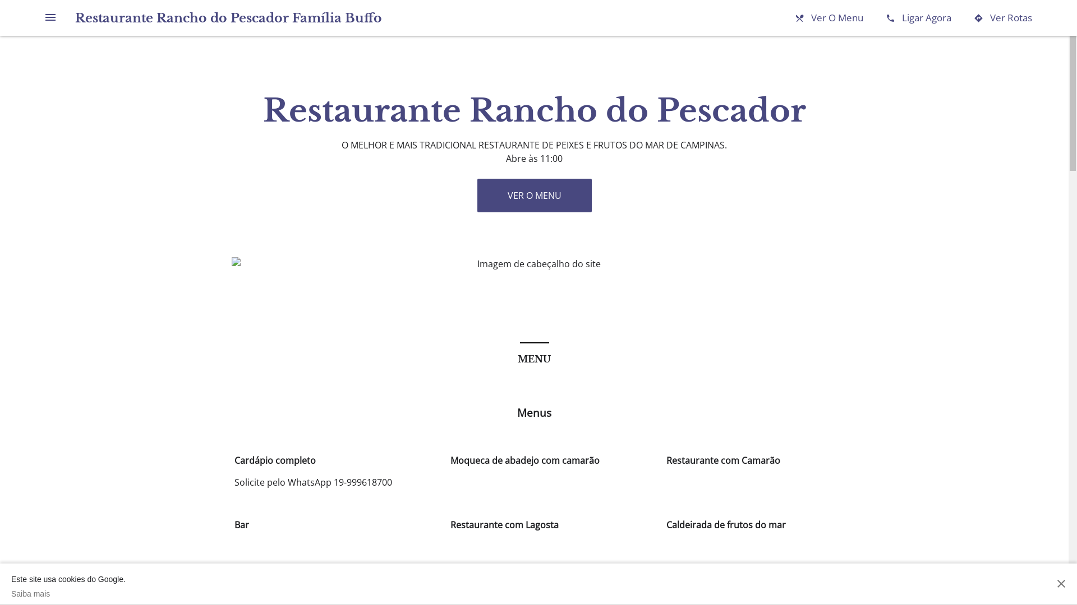 This screenshot has width=1077, height=605. Describe the element at coordinates (68, 594) in the screenshot. I see `Saiba mais` at that location.